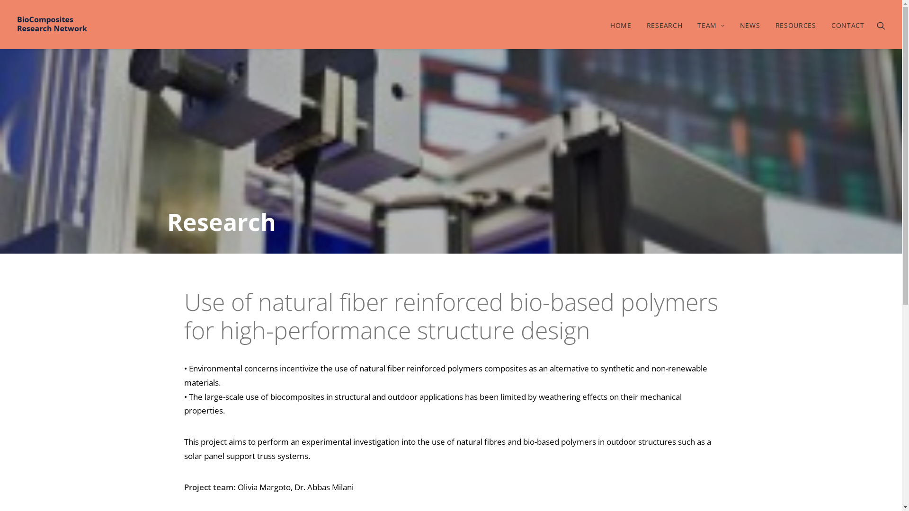  What do you see at coordinates (750, 25) in the screenshot?
I see `NEWS` at bounding box center [750, 25].